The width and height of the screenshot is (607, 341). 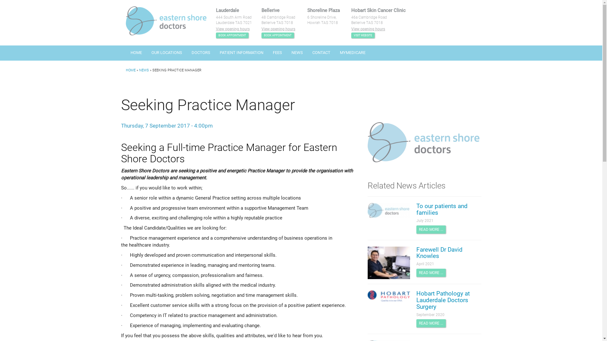 What do you see at coordinates (297, 53) in the screenshot?
I see `NEWS` at bounding box center [297, 53].